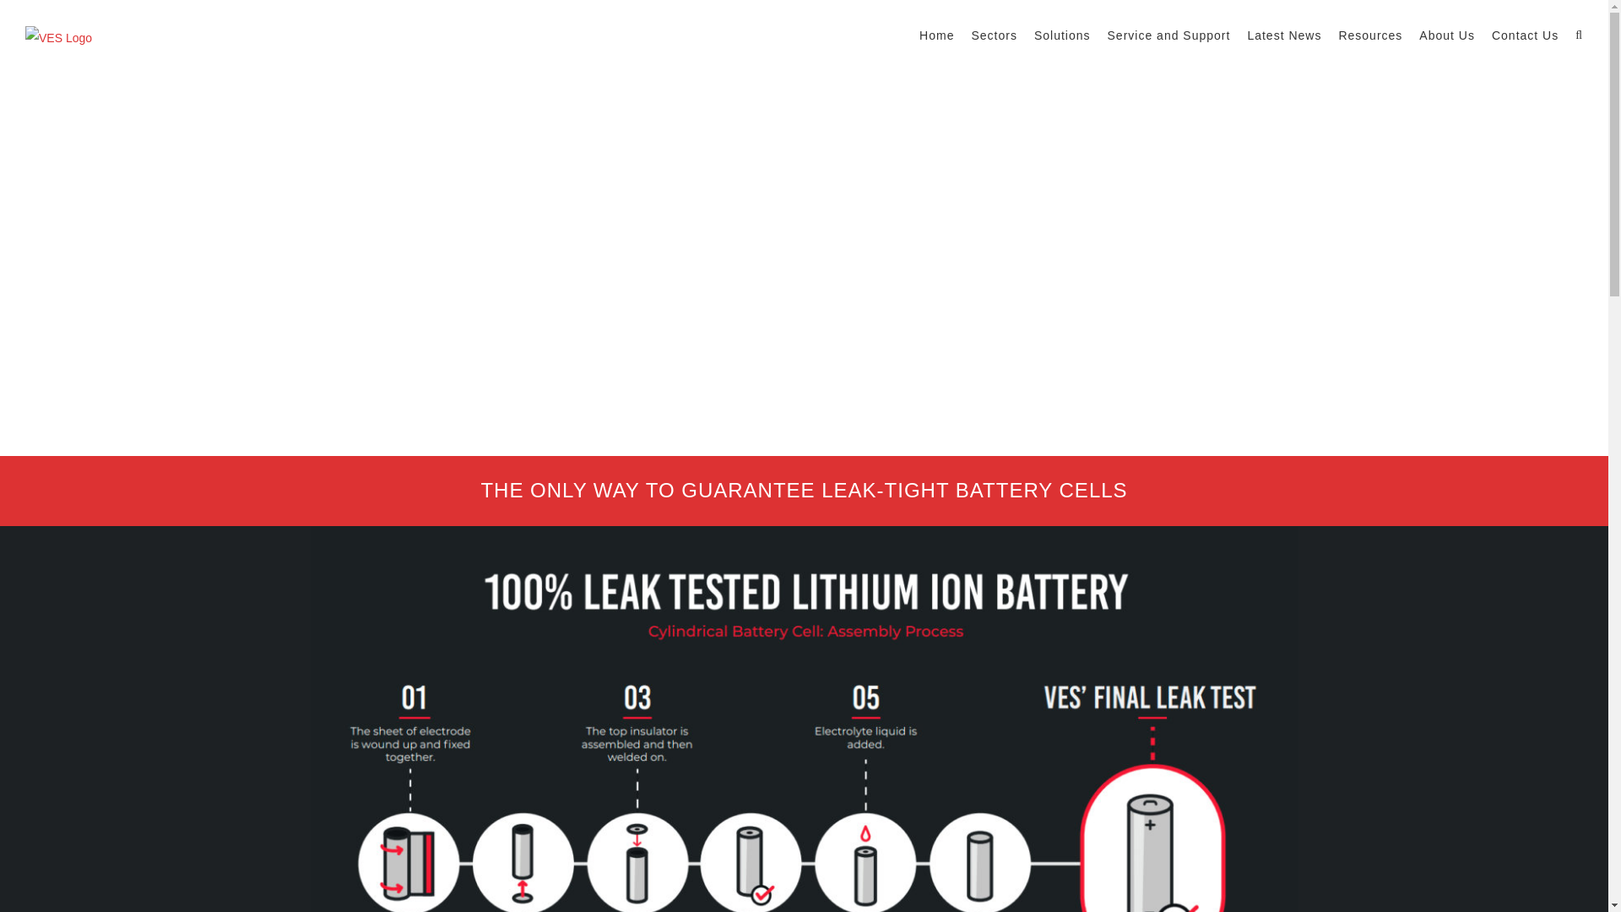 The width and height of the screenshot is (1621, 912). I want to click on Resources, so click(1369, 35).